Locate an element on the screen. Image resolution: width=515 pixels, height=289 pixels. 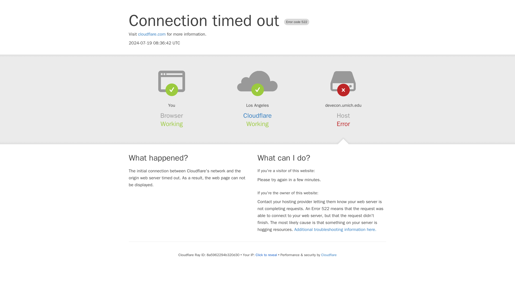
Cloudflare is located at coordinates (329, 255).